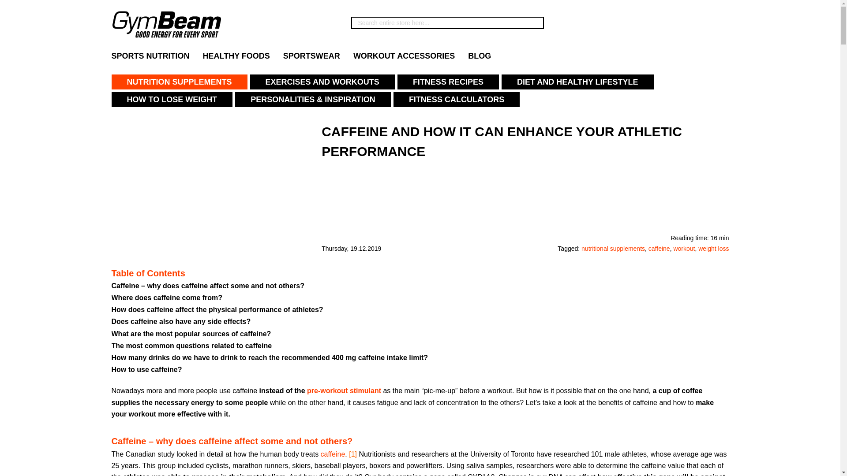 The height and width of the screenshot is (476, 847). What do you see at coordinates (146, 369) in the screenshot?
I see `How to use caffeine?` at bounding box center [146, 369].